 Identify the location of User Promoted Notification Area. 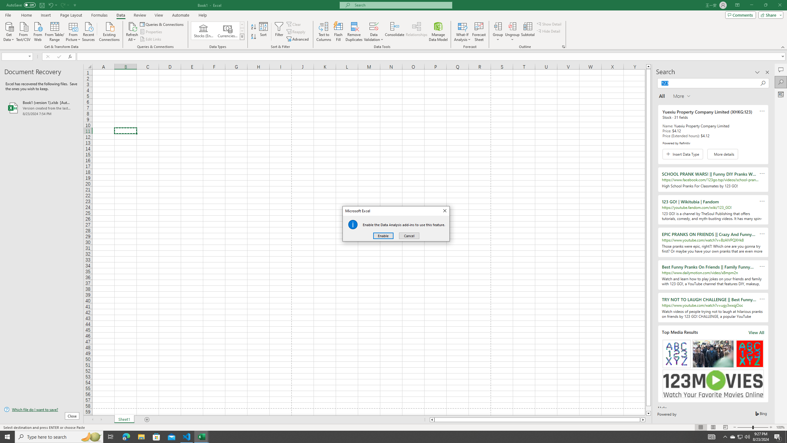
(740, 437).